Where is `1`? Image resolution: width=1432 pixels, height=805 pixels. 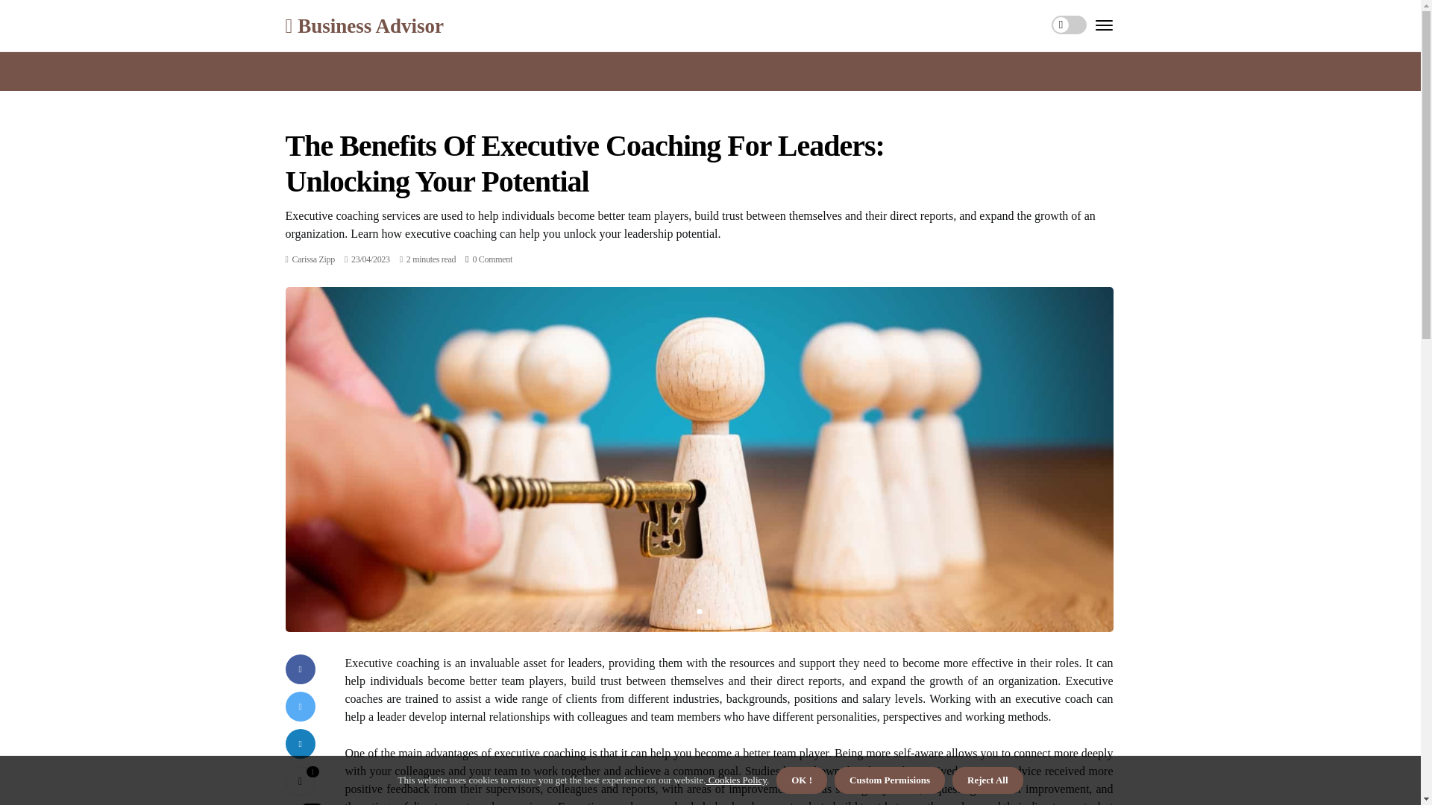
1 is located at coordinates (300, 781).